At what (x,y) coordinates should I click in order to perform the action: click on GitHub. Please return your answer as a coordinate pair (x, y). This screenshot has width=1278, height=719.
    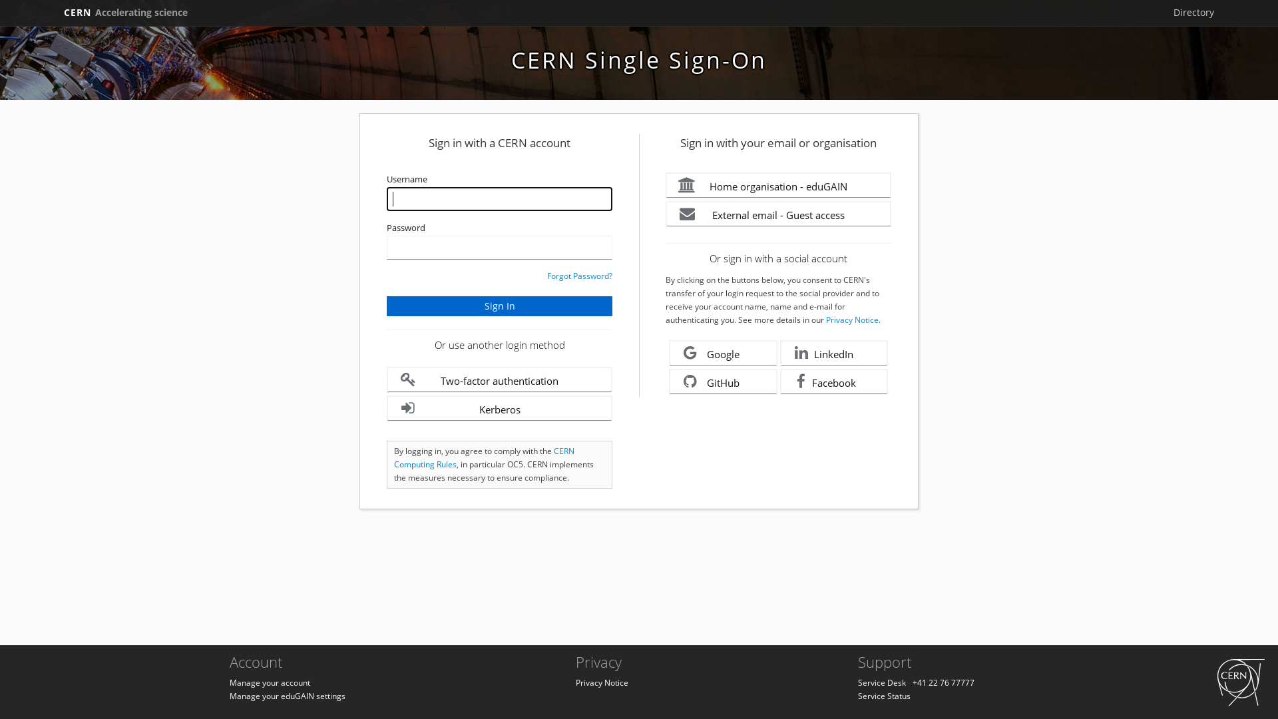
    Looking at the image, I should click on (723, 382).